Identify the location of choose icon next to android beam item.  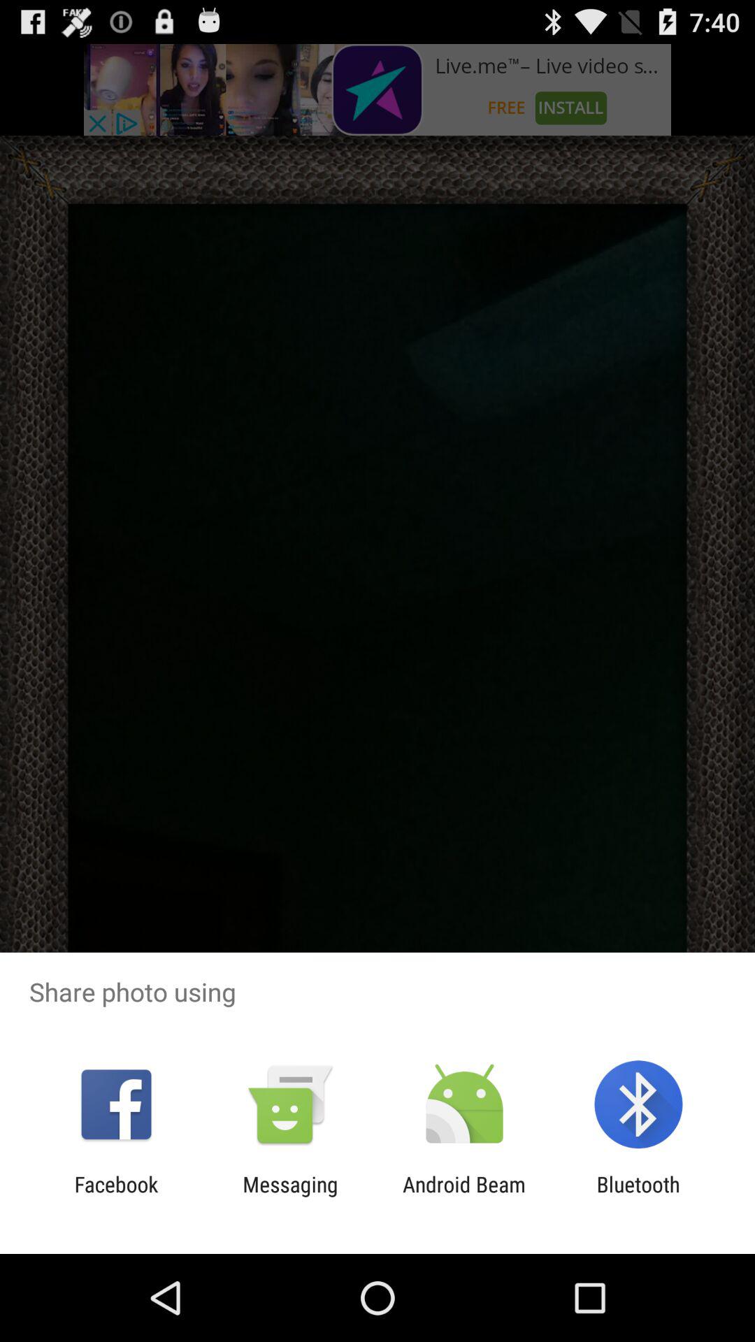
(638, 1197).